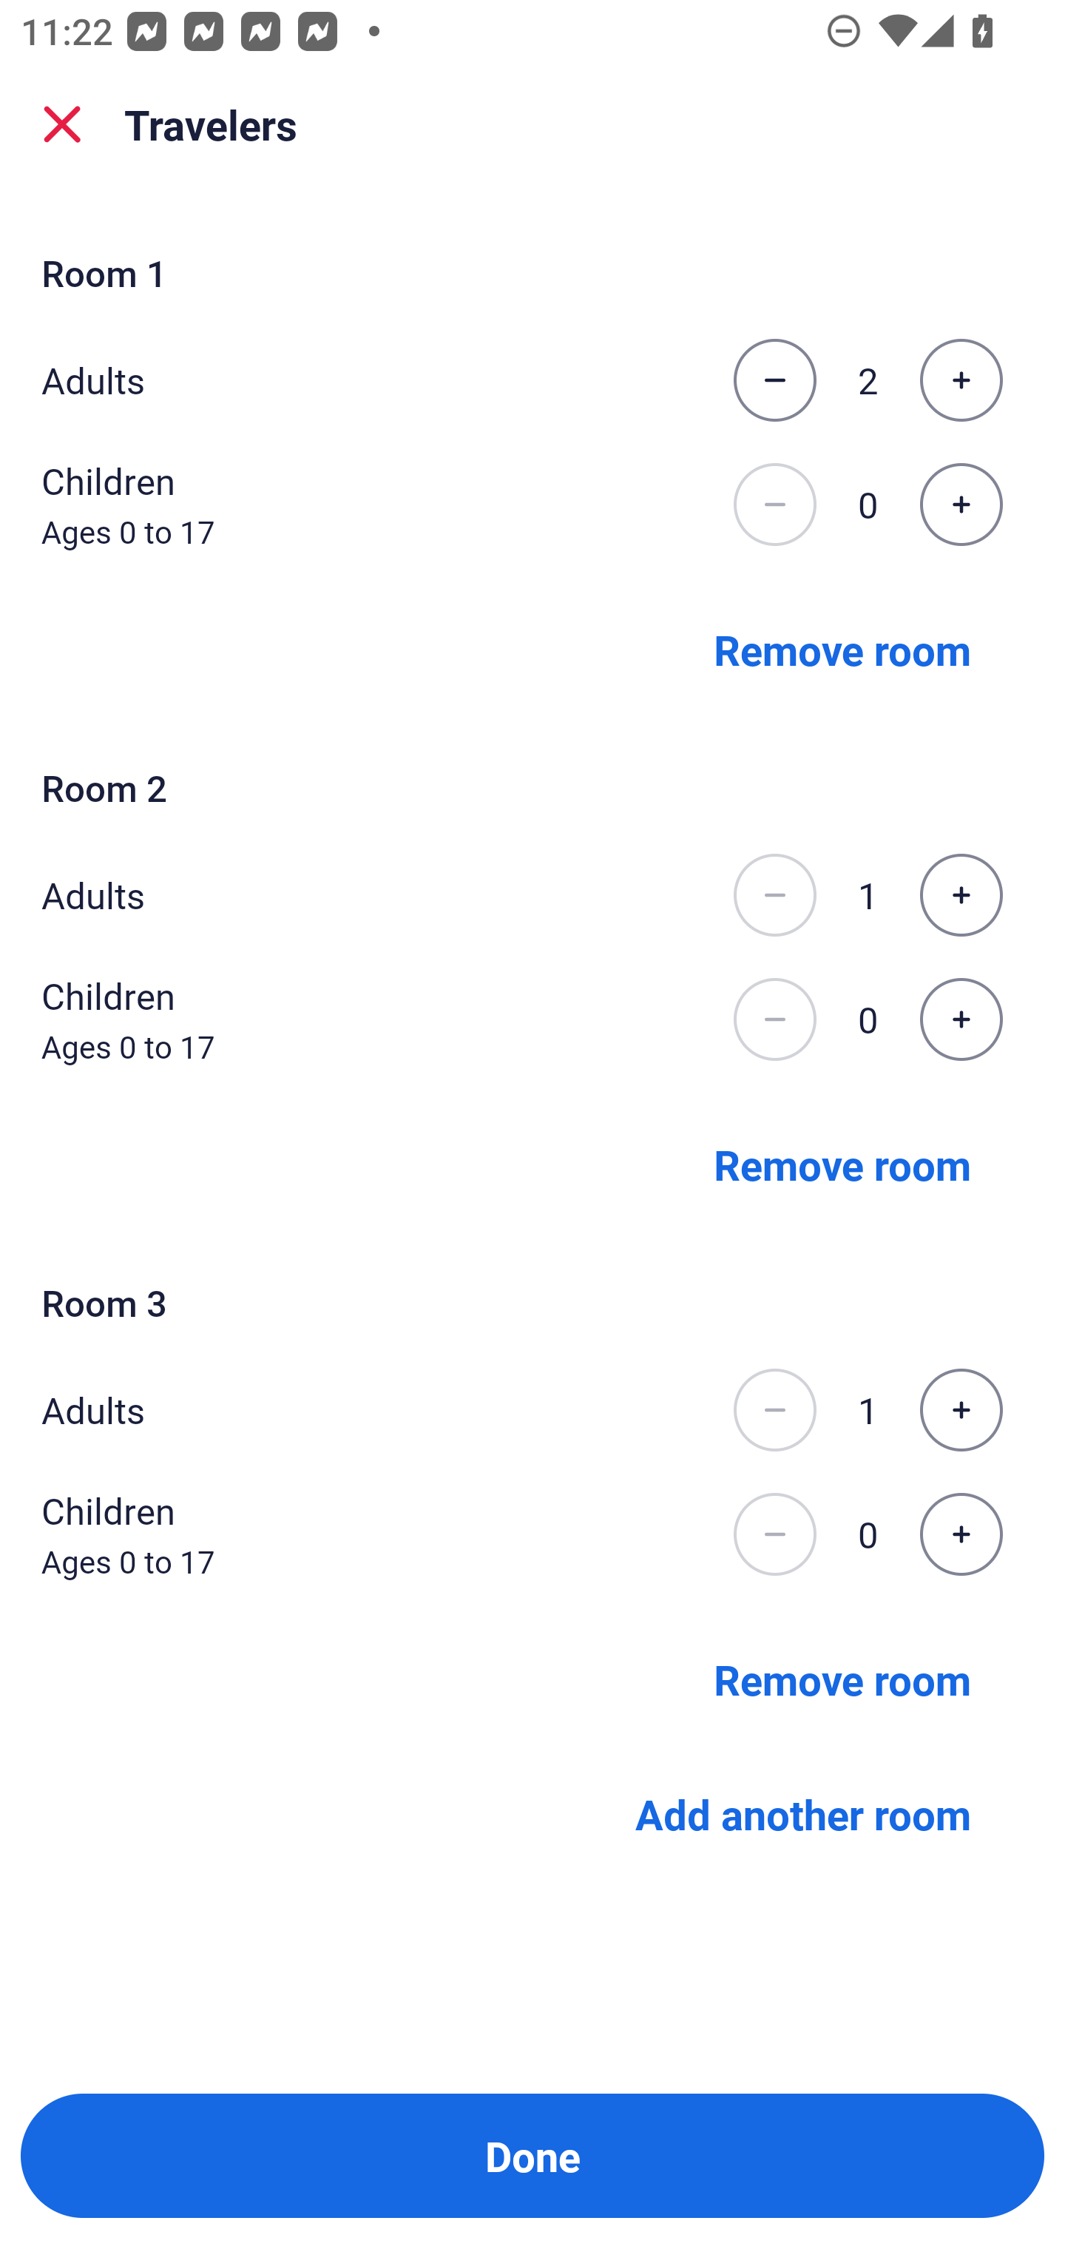  What do you see at coordinates (842, 1678) in the screenshot?
I see `Remove room` at bounding box center [842, 1678].